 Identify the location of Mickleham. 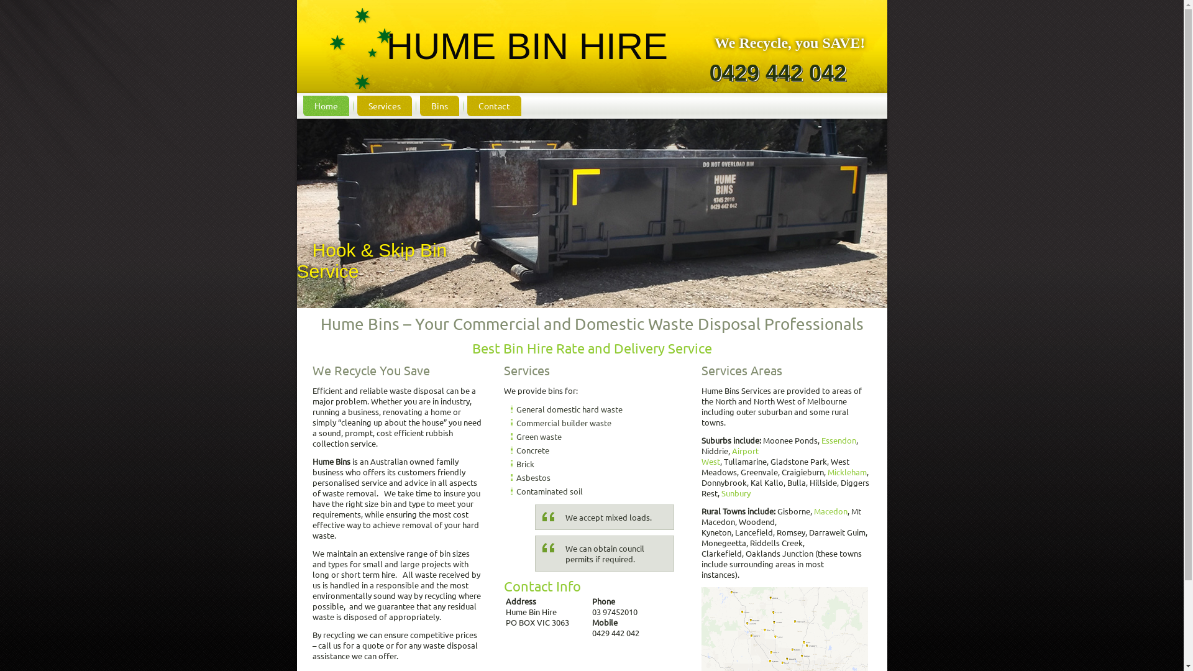
(848, 472).